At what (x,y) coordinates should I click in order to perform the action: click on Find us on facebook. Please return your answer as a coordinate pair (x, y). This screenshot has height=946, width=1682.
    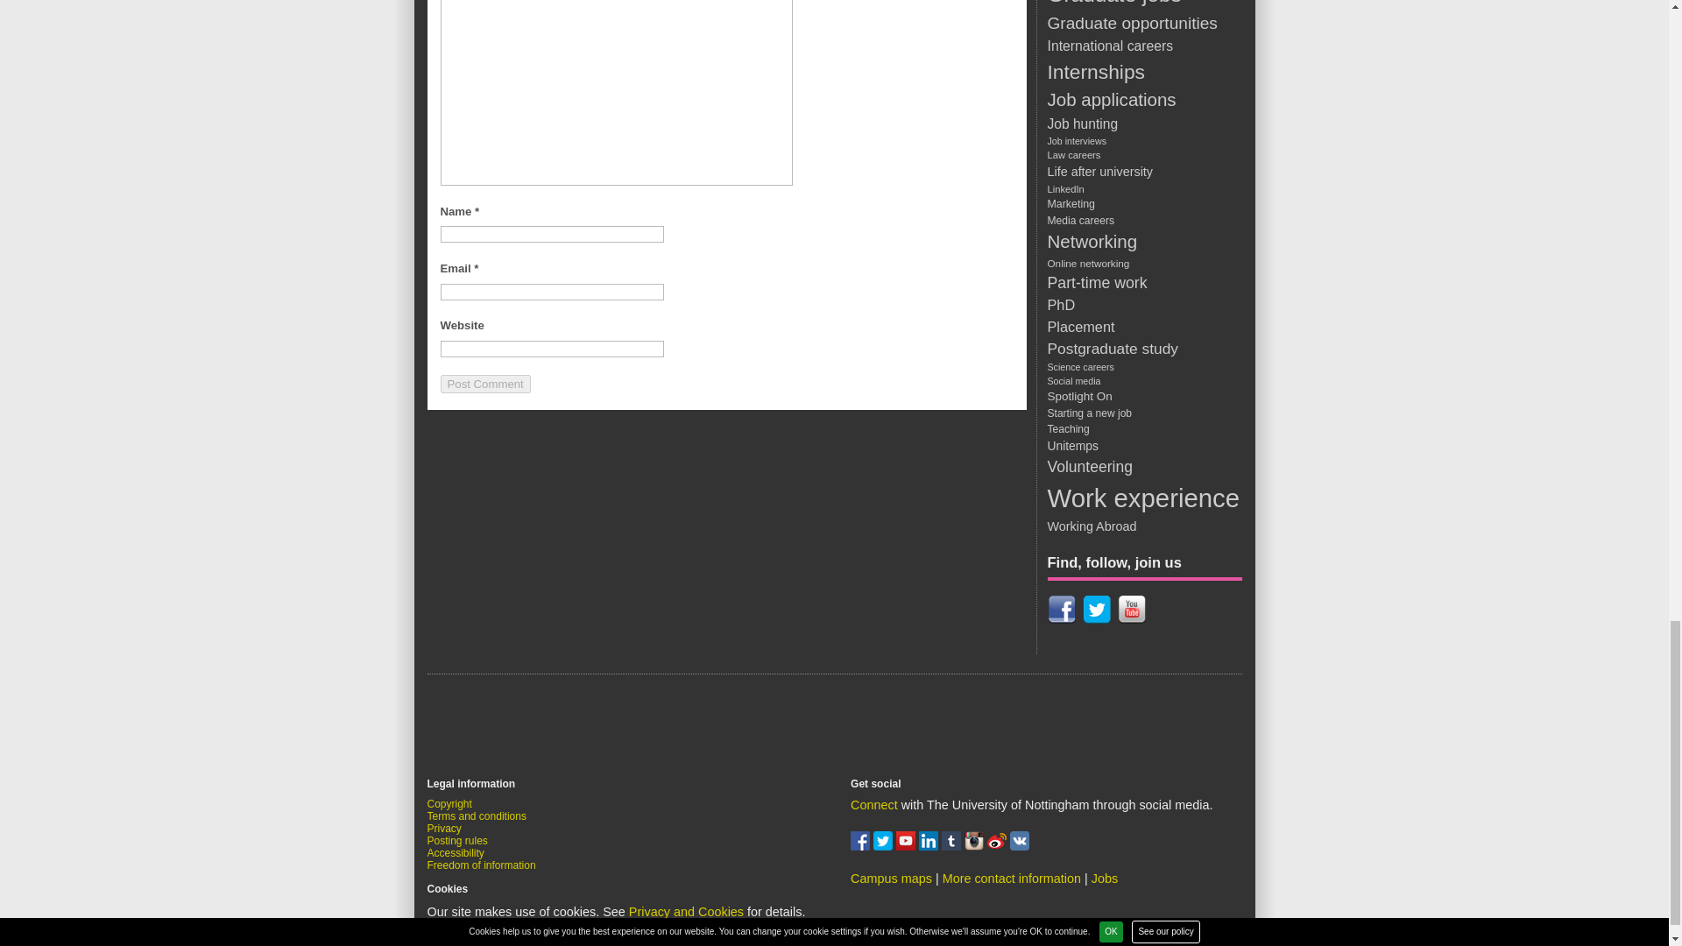
    Looking at the image, I should click on (862, 846).